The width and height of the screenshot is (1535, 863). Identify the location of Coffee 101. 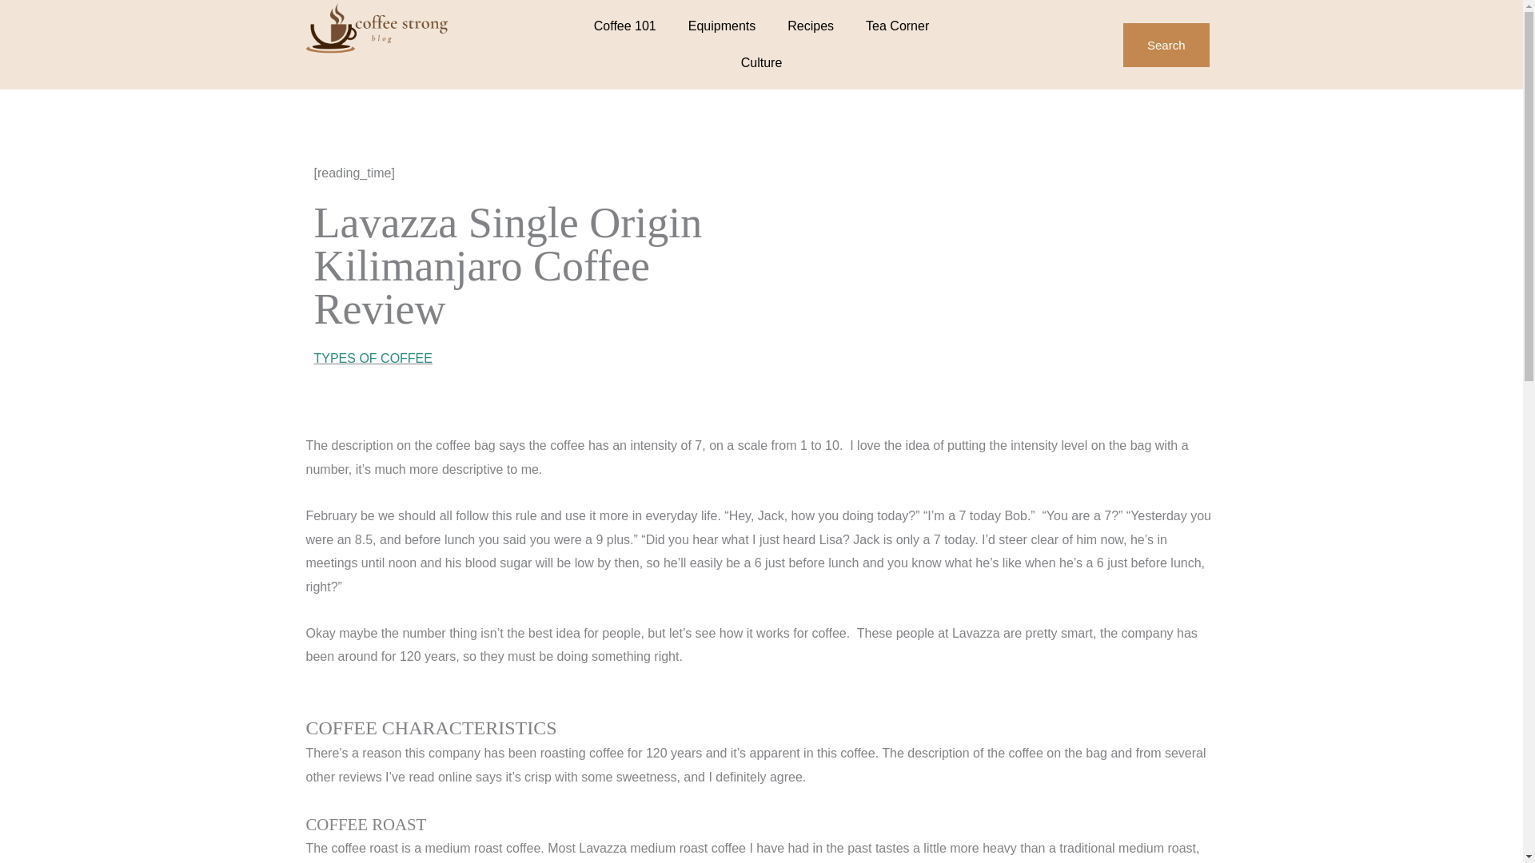
(625, 26).